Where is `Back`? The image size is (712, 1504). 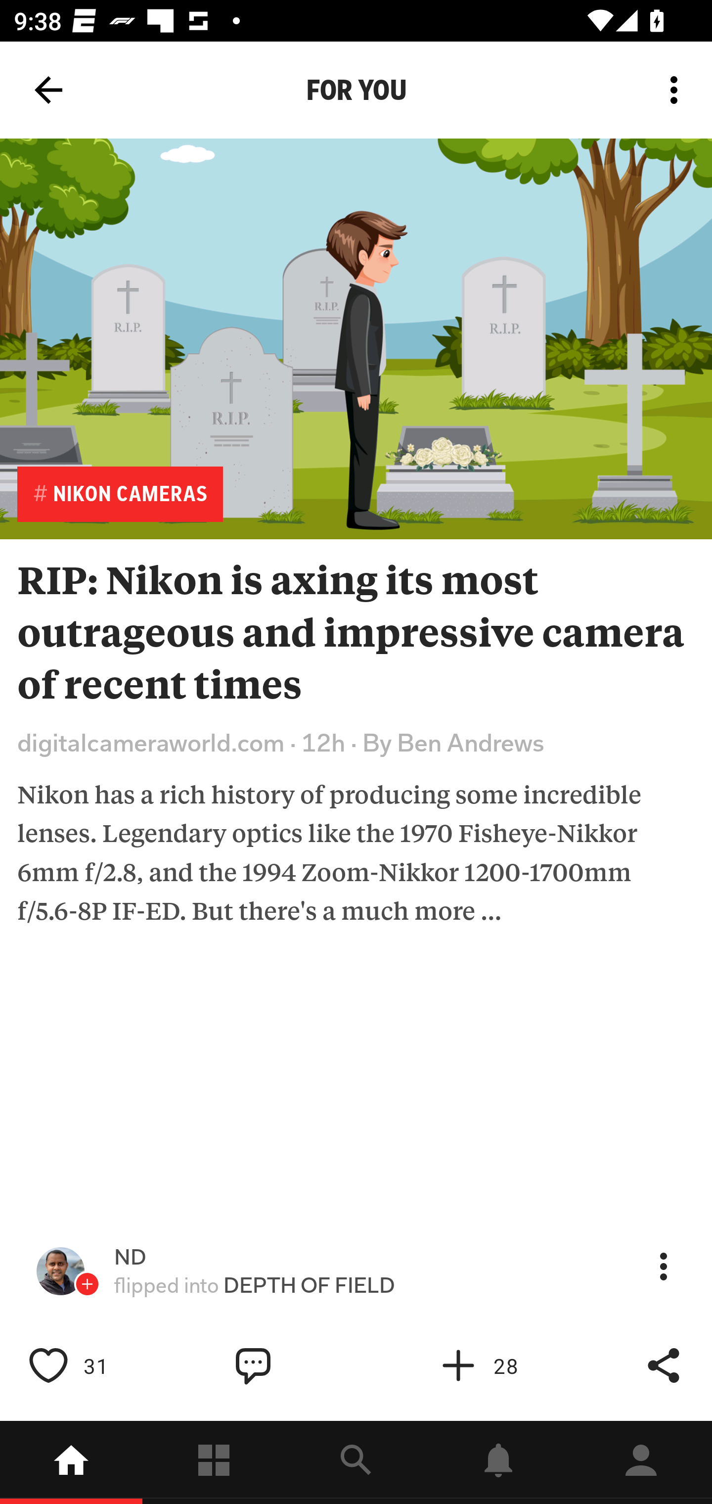 Back is located at coordinates (48, 90).